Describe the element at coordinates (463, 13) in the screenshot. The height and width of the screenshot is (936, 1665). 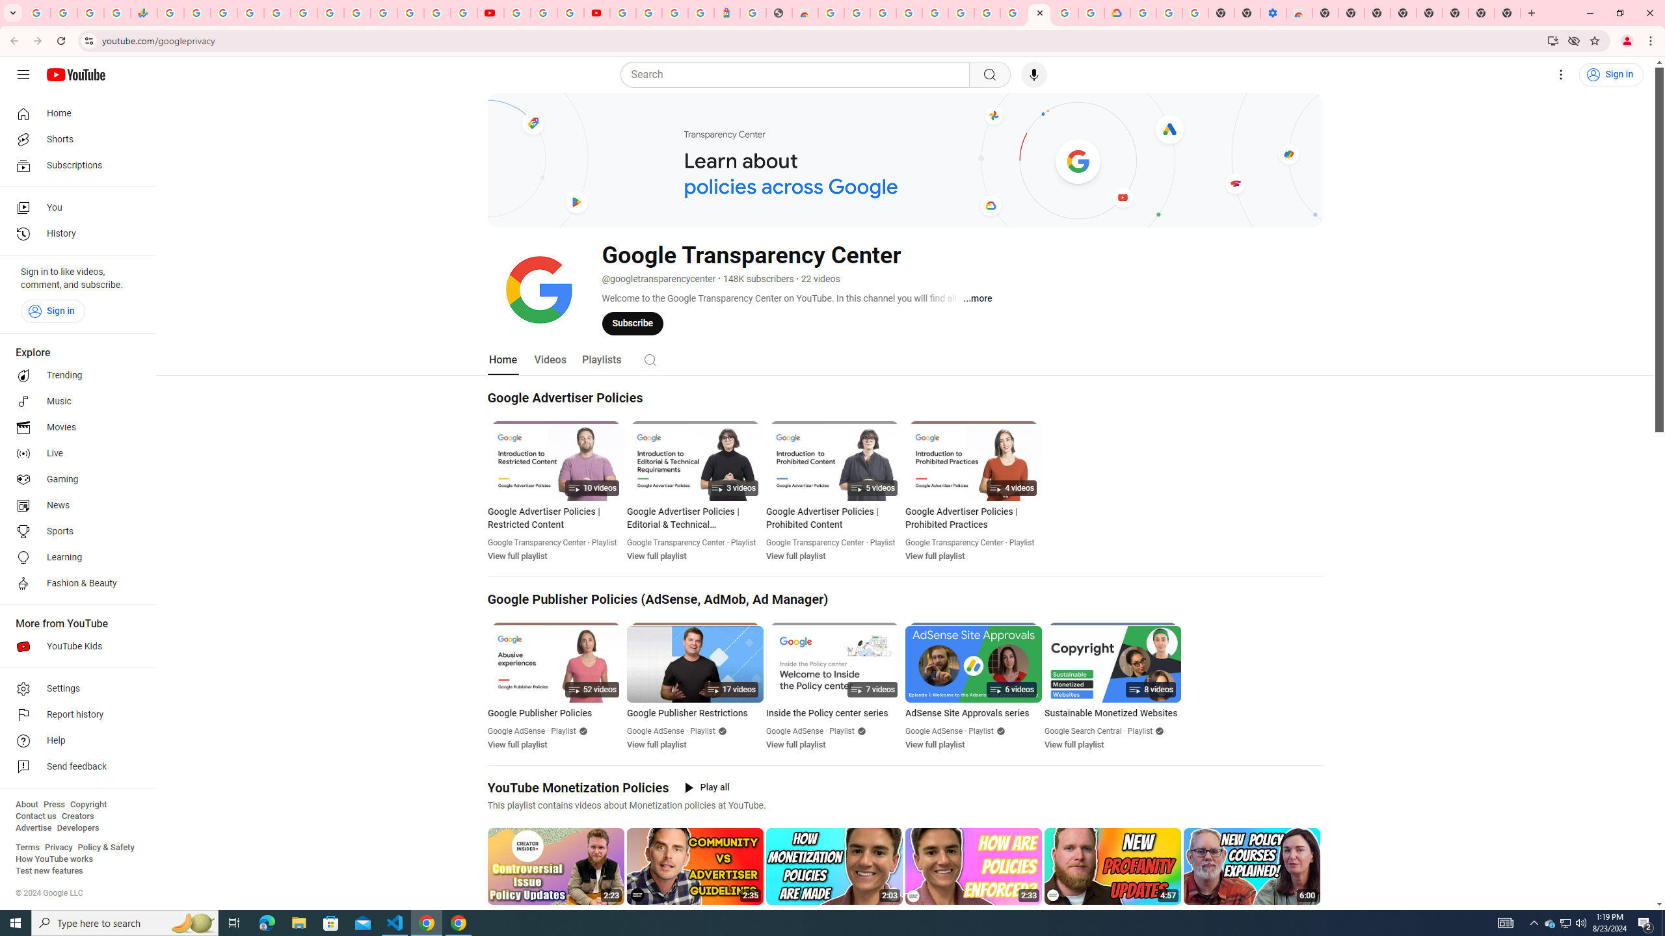
I see `Privacy Checkup` at that location.